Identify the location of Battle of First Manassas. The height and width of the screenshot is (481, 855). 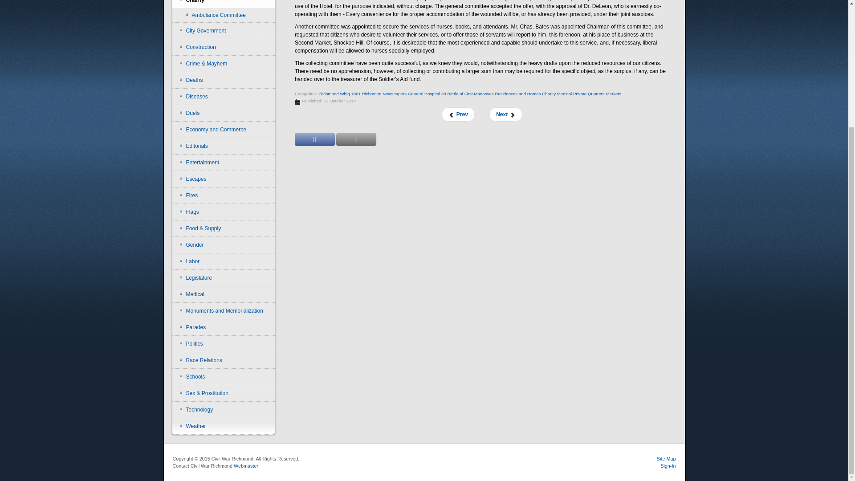
(470, 94).